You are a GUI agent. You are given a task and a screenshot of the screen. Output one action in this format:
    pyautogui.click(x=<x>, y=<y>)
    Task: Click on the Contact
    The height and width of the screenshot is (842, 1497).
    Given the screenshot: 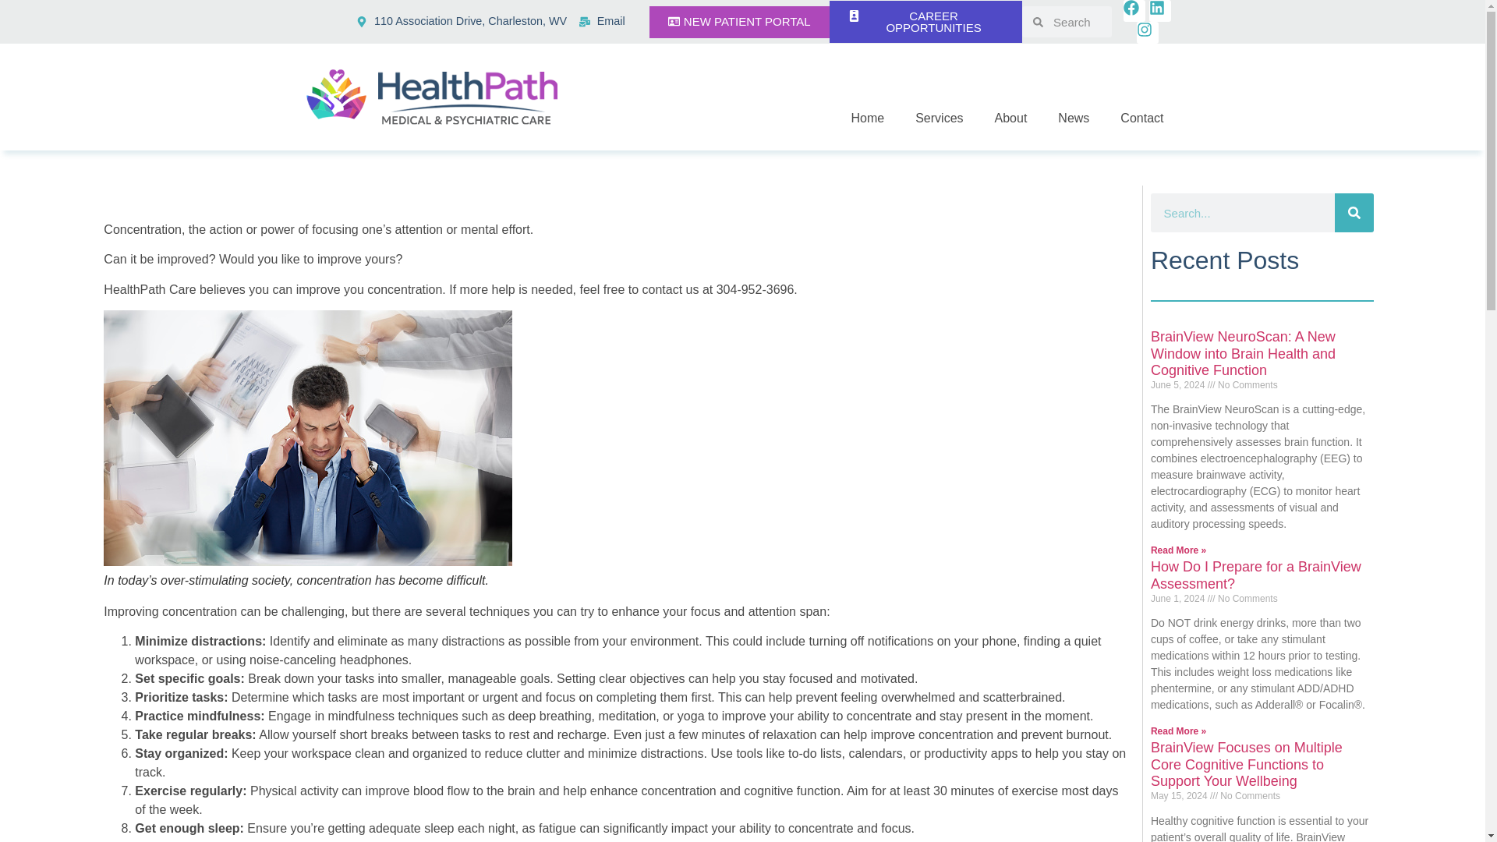 What is the action you would take?
    pyautogui.click(x=1141, y=118)
    